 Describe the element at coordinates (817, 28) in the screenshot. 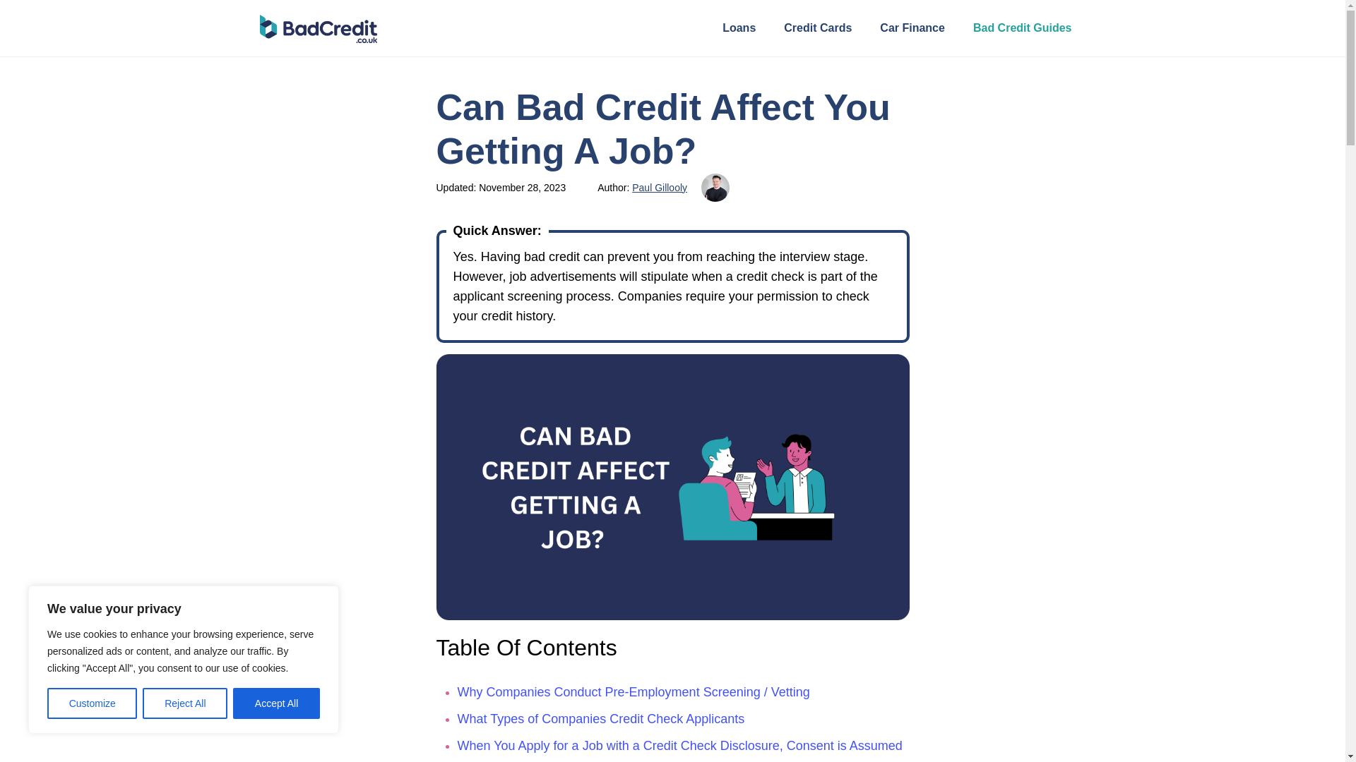

I see `Credit Cards` at that location.